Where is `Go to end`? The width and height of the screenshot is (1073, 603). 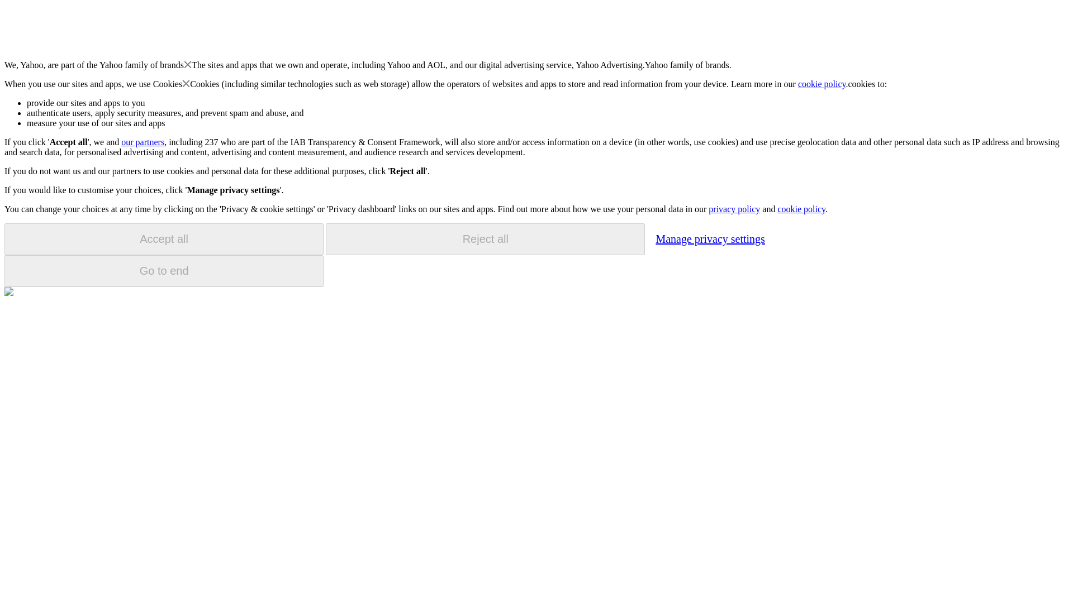
Go to end is located at coordinates (164, 271).